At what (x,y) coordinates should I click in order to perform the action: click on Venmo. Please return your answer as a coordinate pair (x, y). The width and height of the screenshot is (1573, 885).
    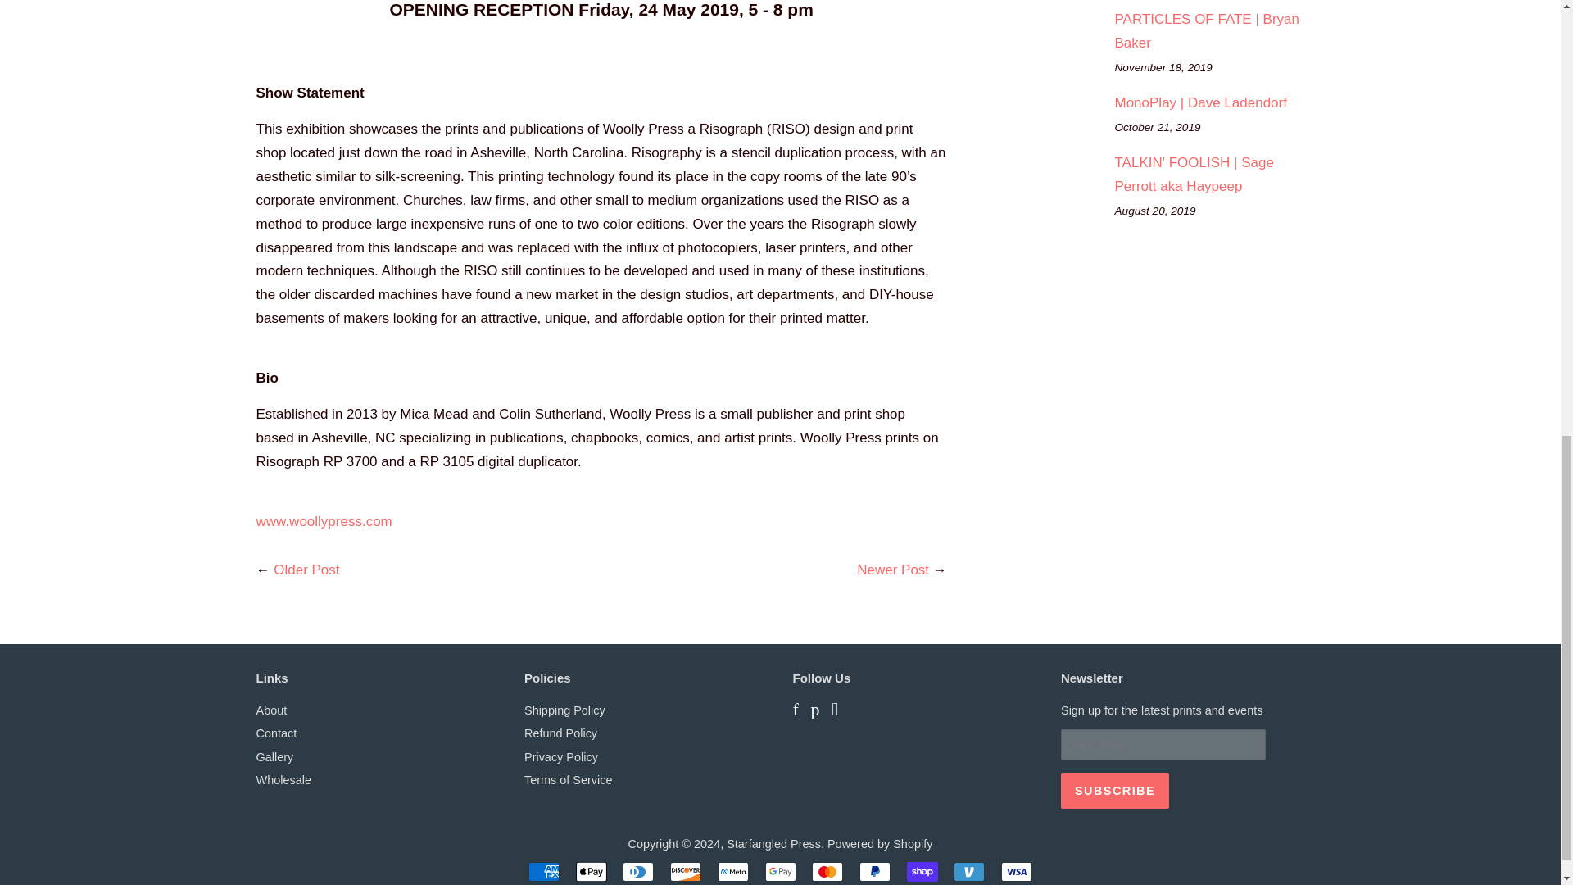
    Looking at the image, I should click on (968, 871).